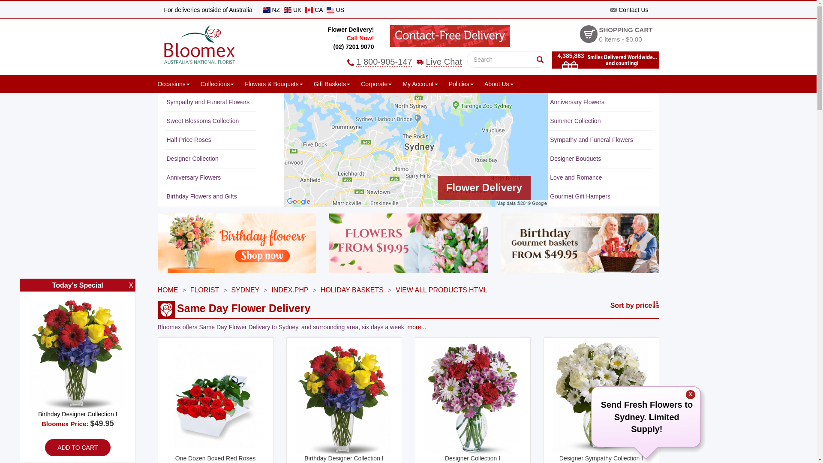  I want to click on Designer Collection I, so click(472, 402).